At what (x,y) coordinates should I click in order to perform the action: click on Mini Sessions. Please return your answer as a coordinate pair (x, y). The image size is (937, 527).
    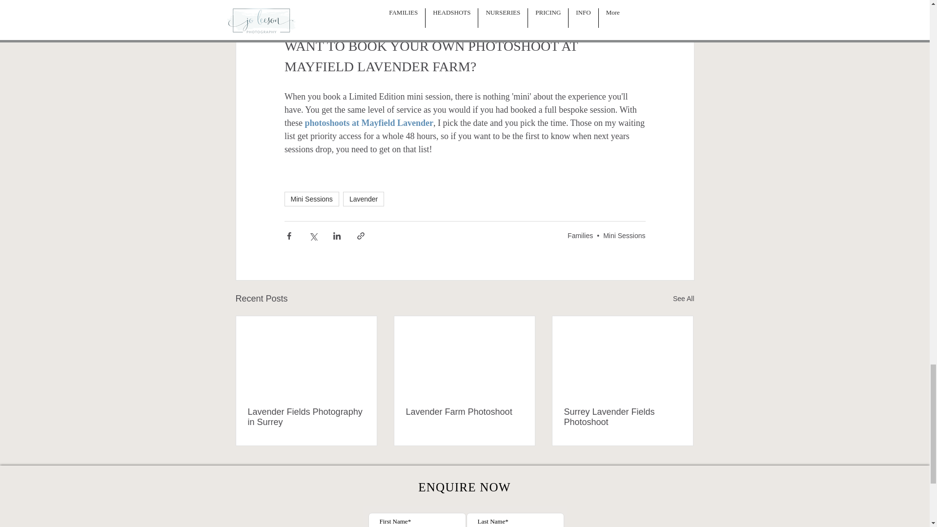
    Looking at the image, I should click on (311, 199).